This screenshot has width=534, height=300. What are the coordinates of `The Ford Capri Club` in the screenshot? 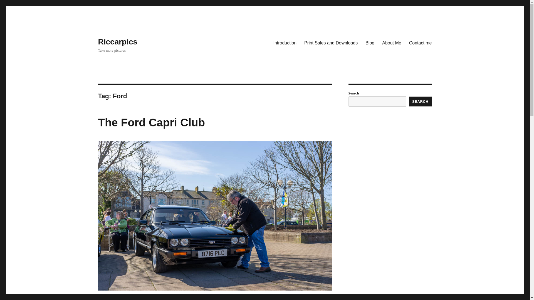 It's located at (151, 122).